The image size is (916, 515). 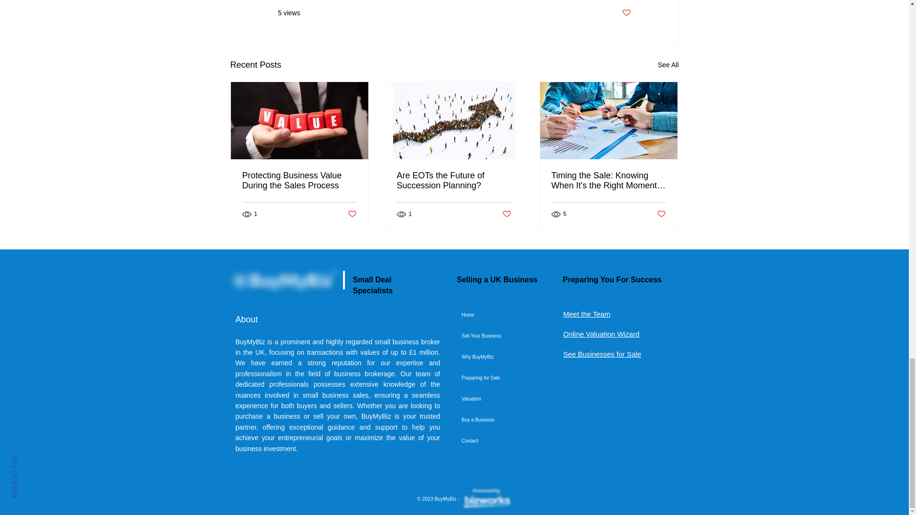 I want to click on Post not marked as liked, so click(x=626, y=13).